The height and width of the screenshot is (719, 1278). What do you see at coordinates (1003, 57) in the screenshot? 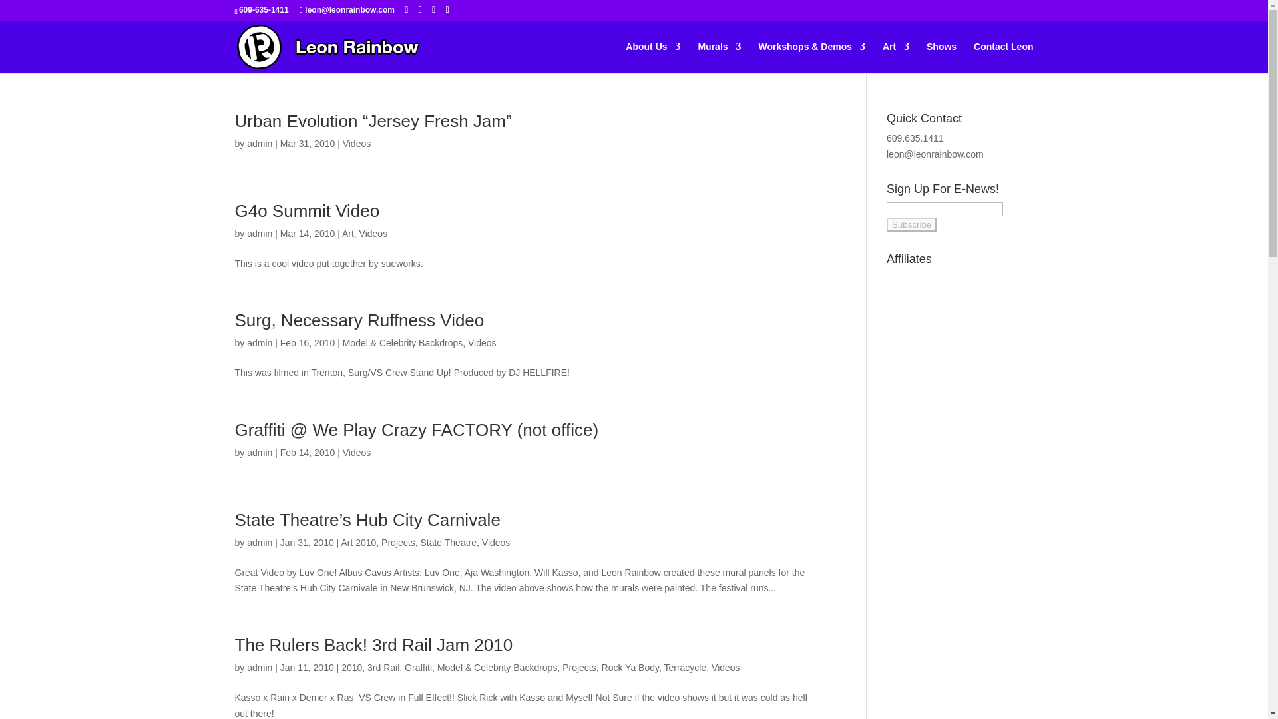
I see `Contact Leon` at bounding box center [1003, 57].